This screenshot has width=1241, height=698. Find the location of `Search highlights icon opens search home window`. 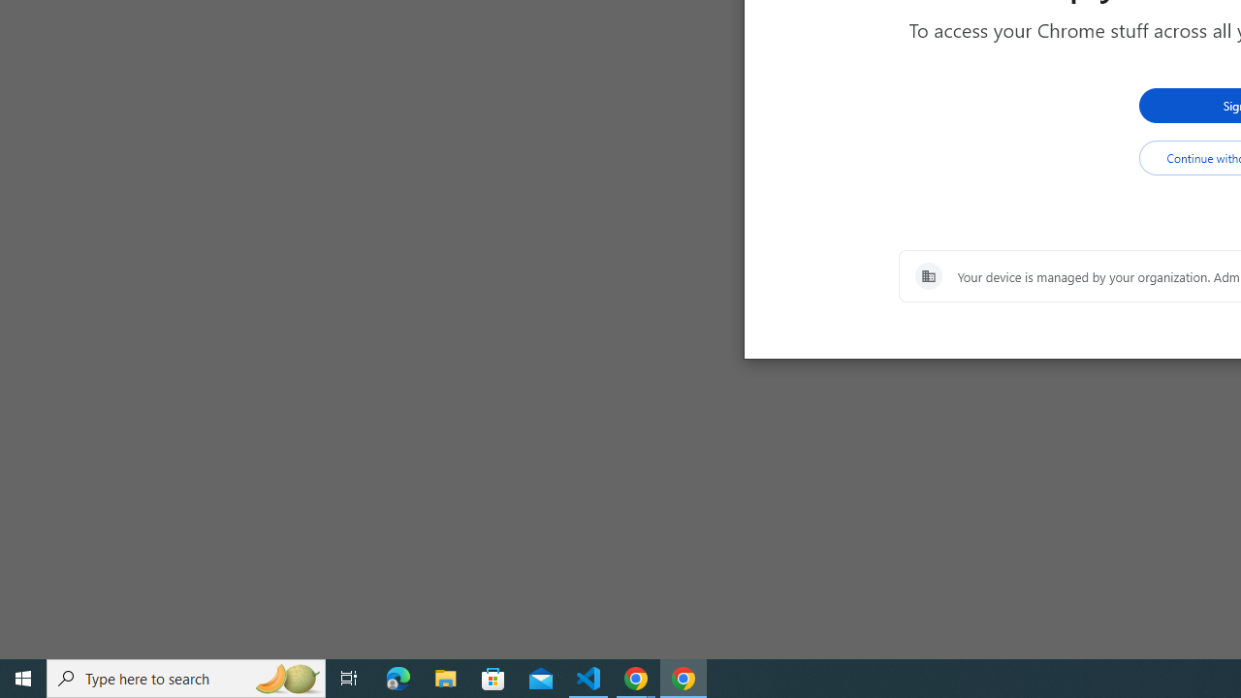

Search highlights icon opens search home window is located at coordinates (287, 679).